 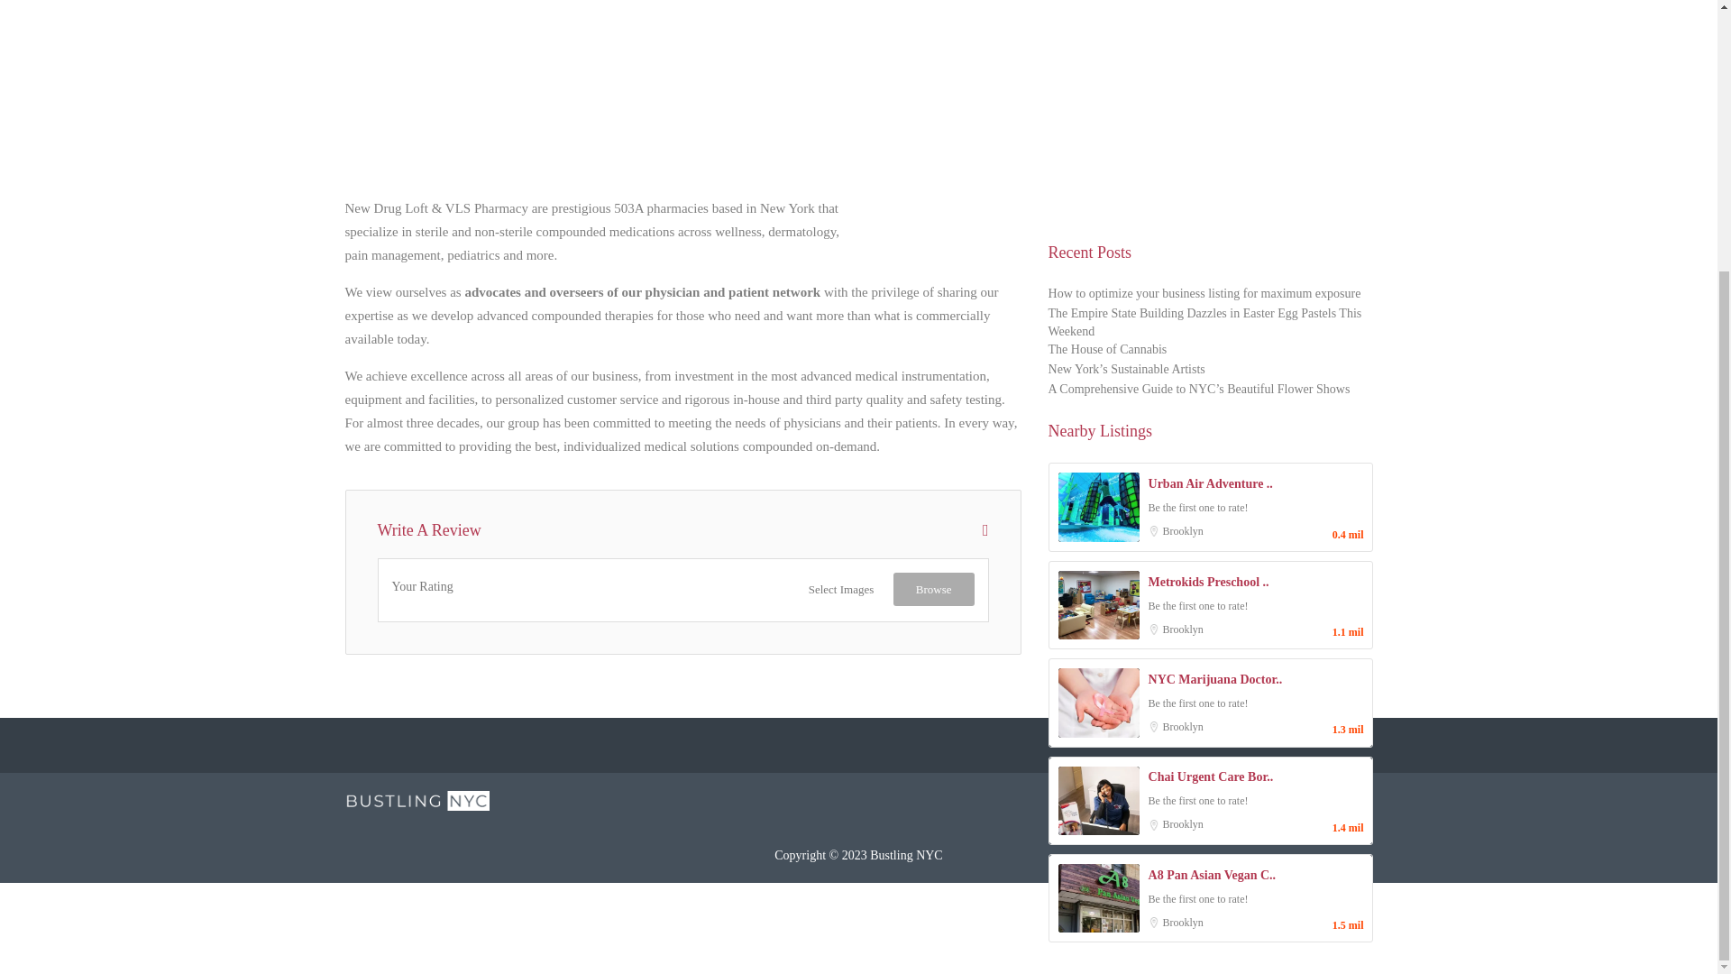 What do you see at coordinates (1210, 111) in the screenshot?
I see `Advertisement` at bounding box center [1210, 111].